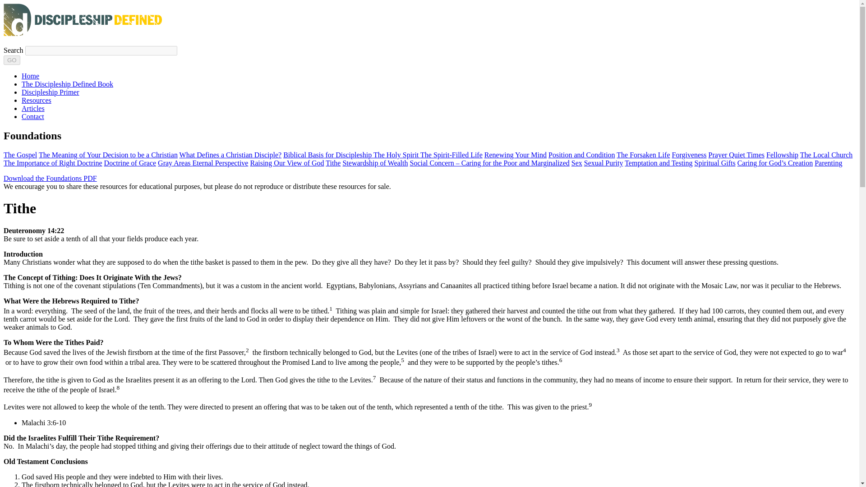 This screenshot has width=866, height=487. Describe the element at coordinates (101, 51) in the screenshot. I see `Enter the terms you wish to search for.` at that location.